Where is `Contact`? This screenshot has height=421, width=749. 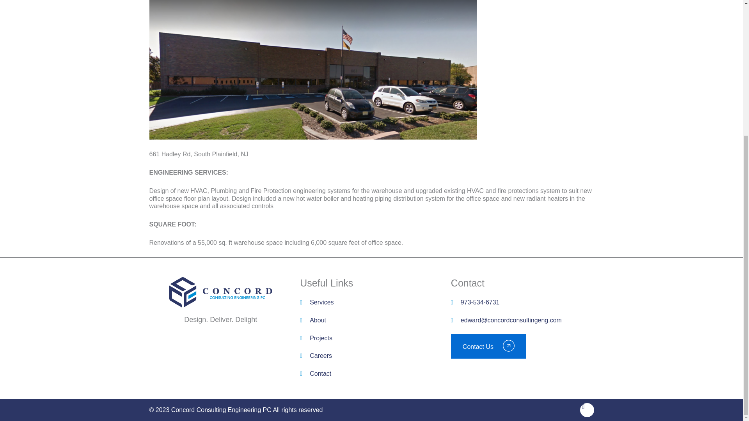
Contact is located at coordinates (371, 373).